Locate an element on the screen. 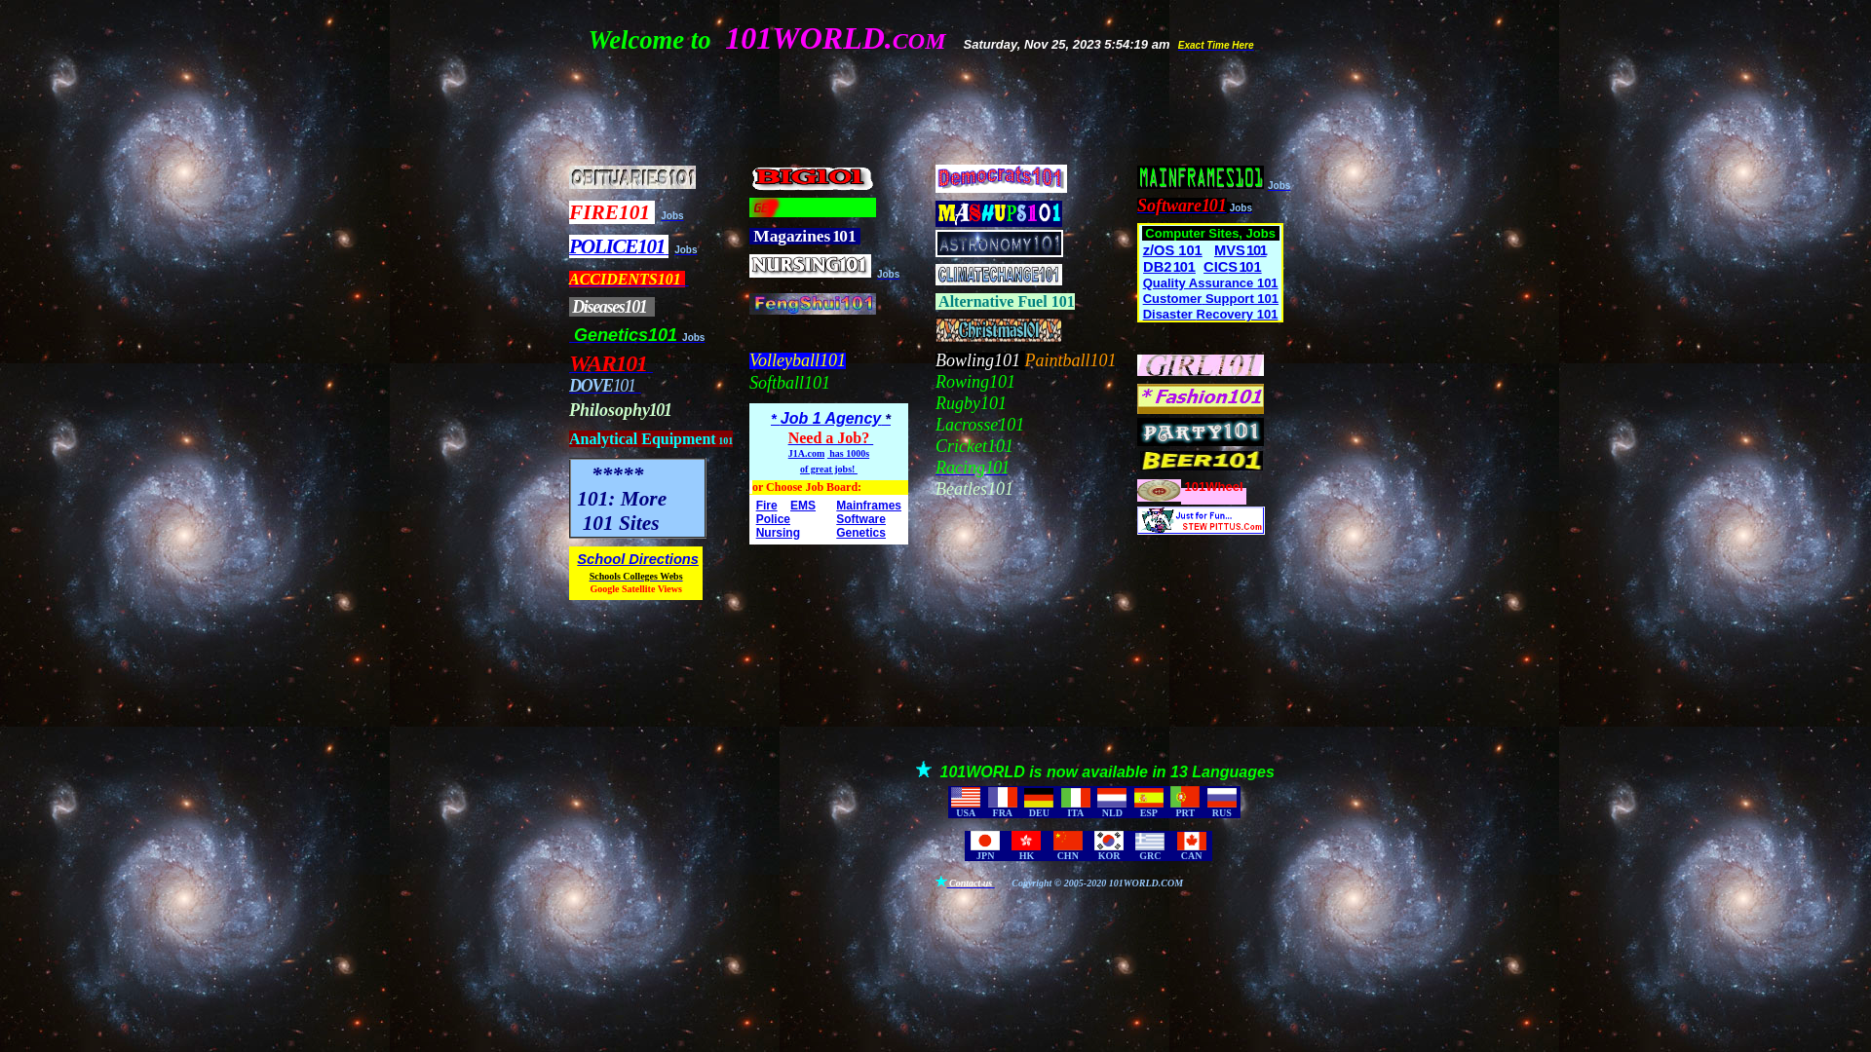  USA is located at coordinates (966, 812).